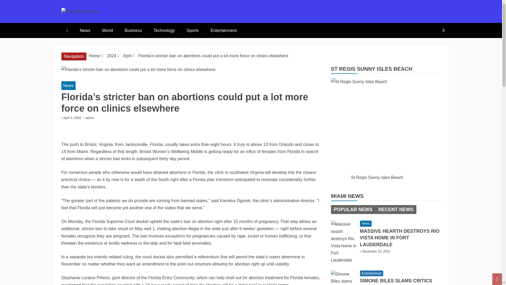 The height and width of the screenshot is (285, 506). What do you see at coordinates (127, 56) in the screenshot?
I see `April` at bounding box center [127, 56].